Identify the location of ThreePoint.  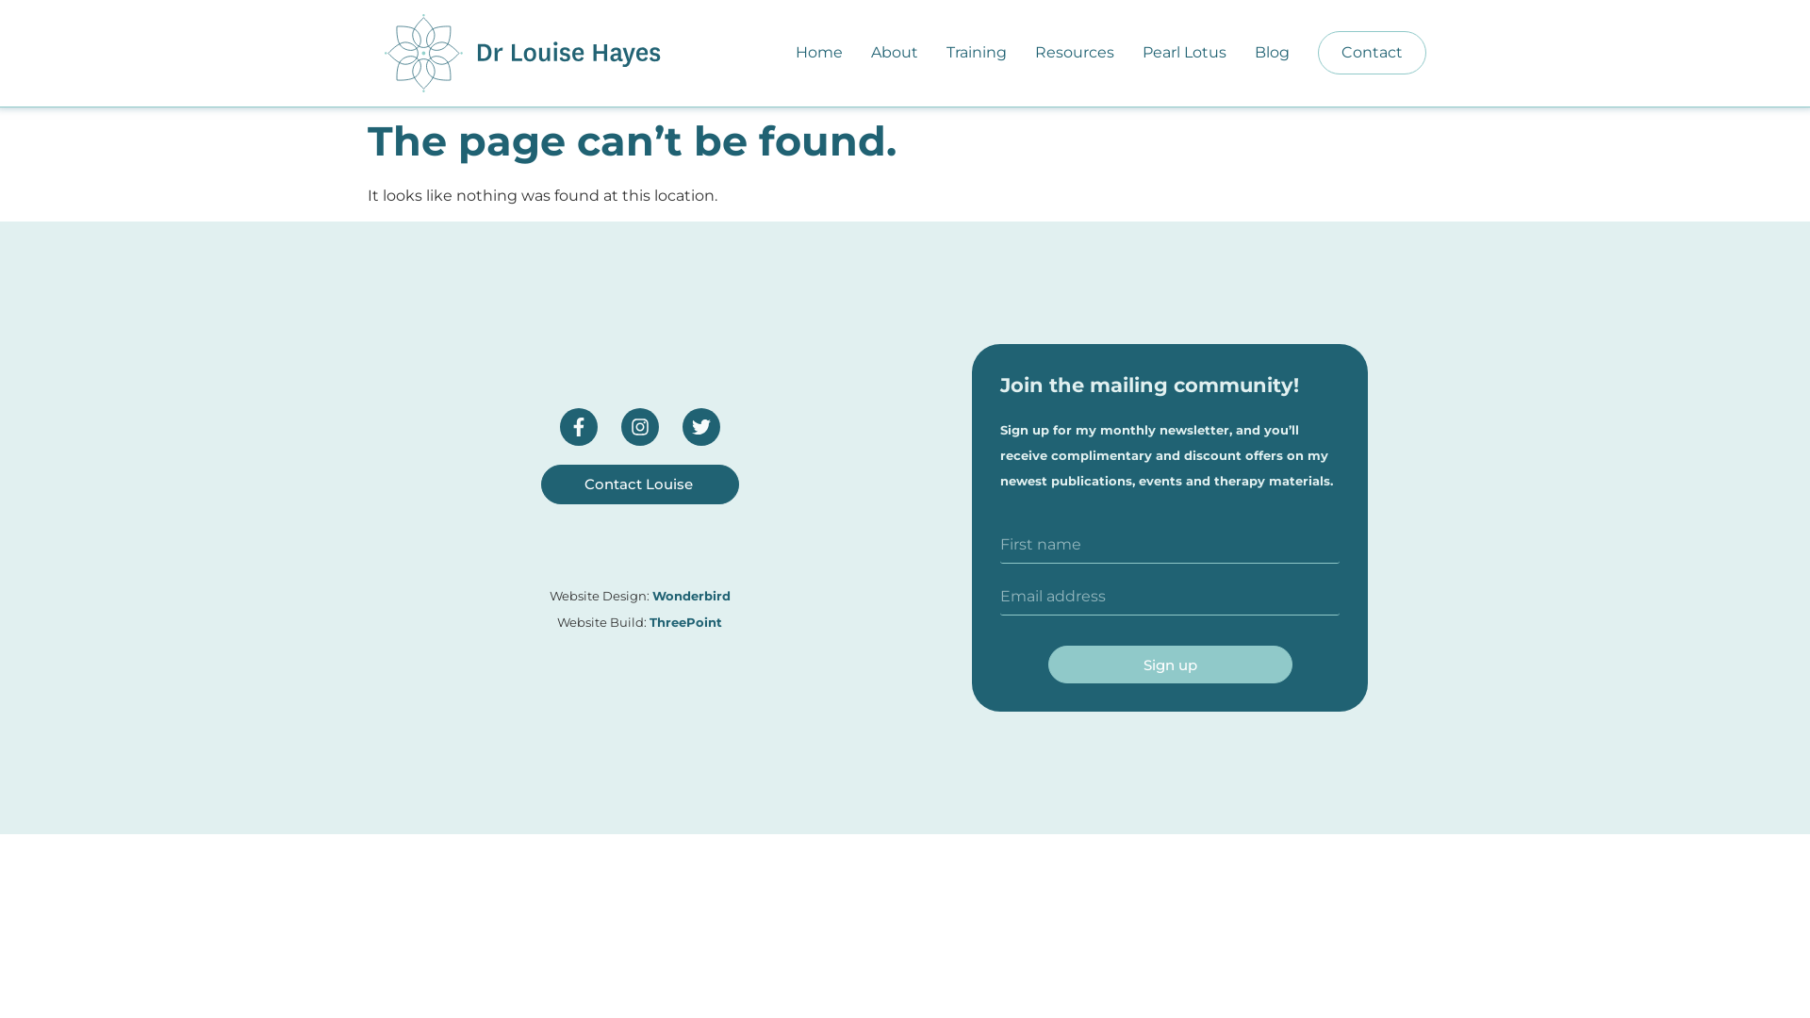
(686, 622).